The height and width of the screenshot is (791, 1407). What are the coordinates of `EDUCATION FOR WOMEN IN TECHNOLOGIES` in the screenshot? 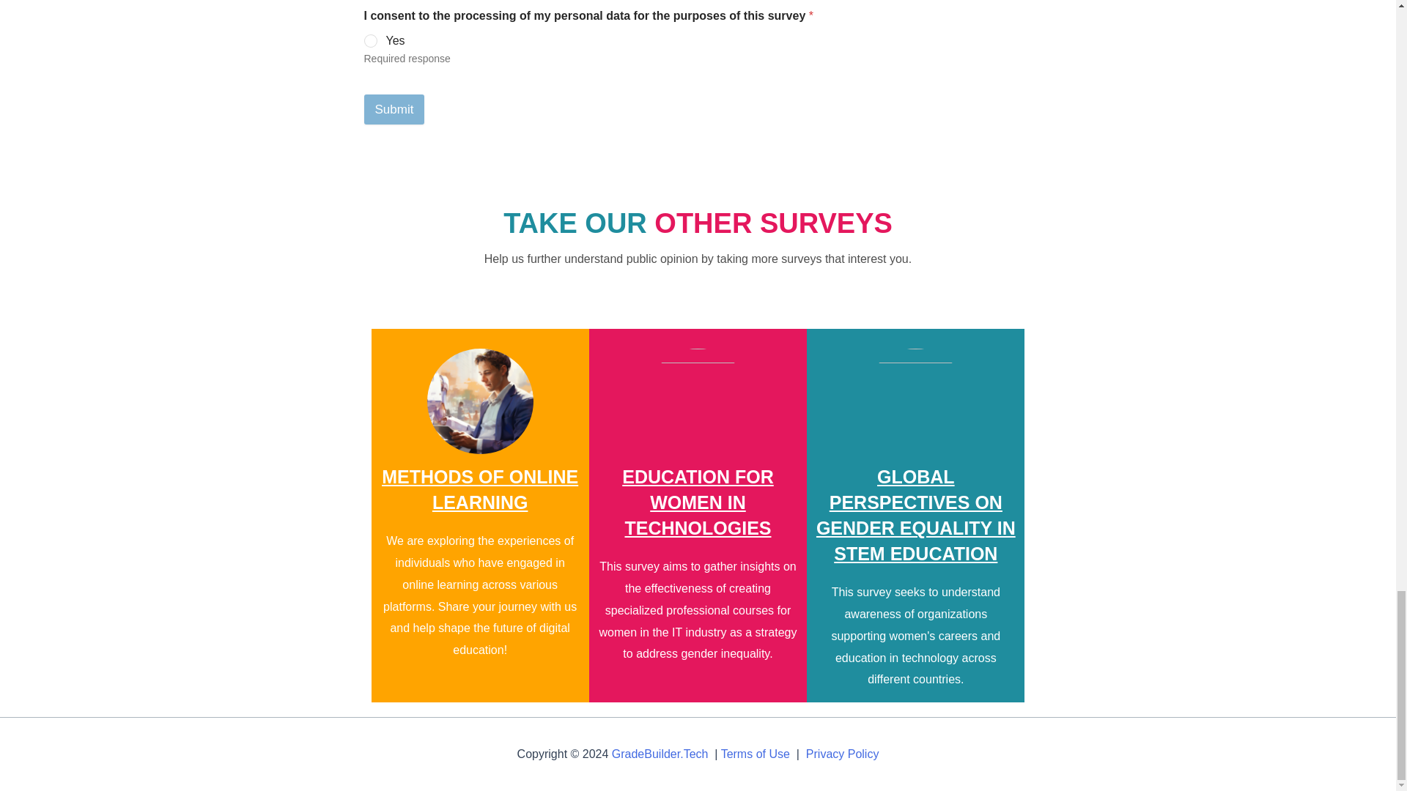 It's located at (697, 502).